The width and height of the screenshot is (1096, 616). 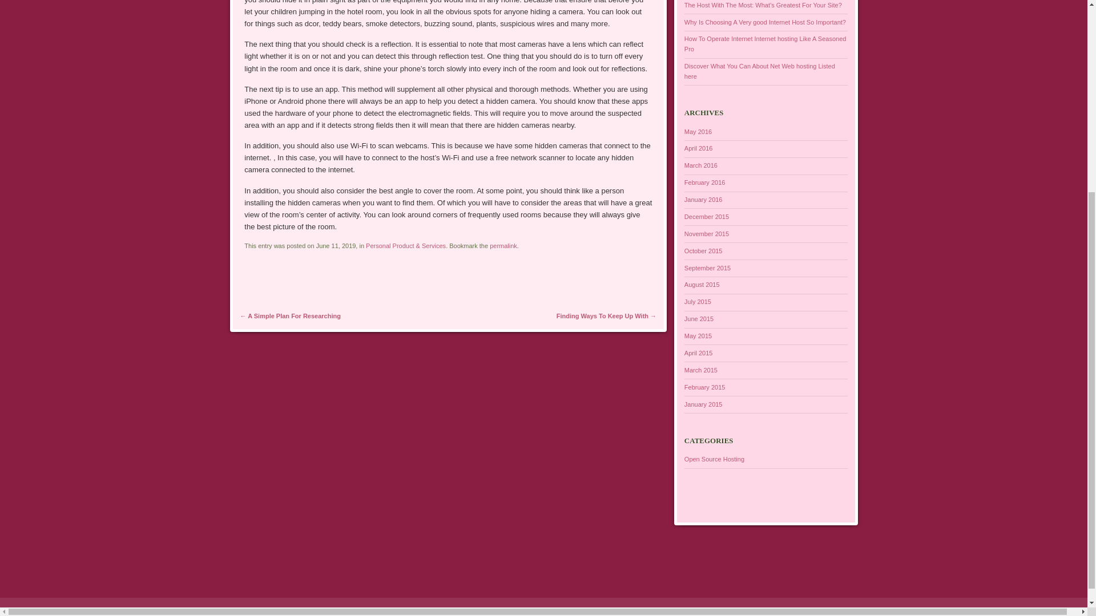 What do you see at coordinates (765, 22) in the screenshot?
I see `Why Is Choosing A Very good Internet Host So Important?` at bounding box center [765, 22].